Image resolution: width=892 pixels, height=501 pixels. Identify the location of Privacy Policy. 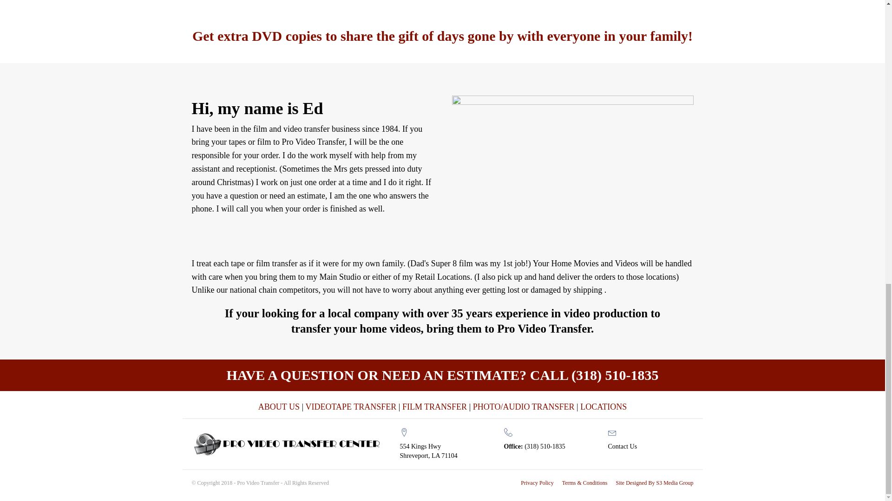
(537, 482).